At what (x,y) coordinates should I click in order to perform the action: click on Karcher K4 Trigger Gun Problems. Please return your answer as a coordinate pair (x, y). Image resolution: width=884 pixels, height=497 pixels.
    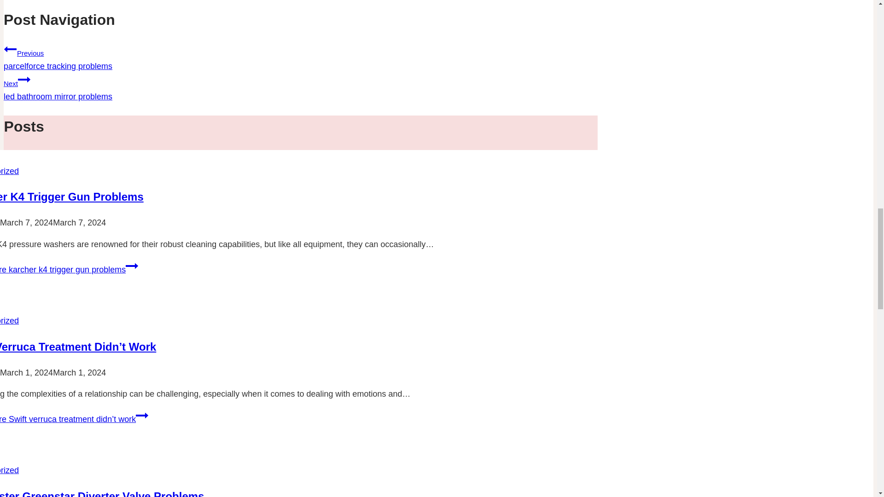
    Looking at the image, I should click on (9, 470).